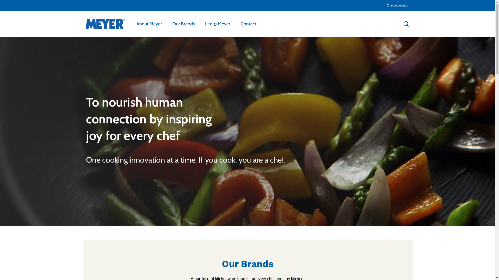 The height and width of the screenshot is (280, 499). Describe the element at coordinates (183, 24) in the screenshot. I see `Our Brands` at that location.